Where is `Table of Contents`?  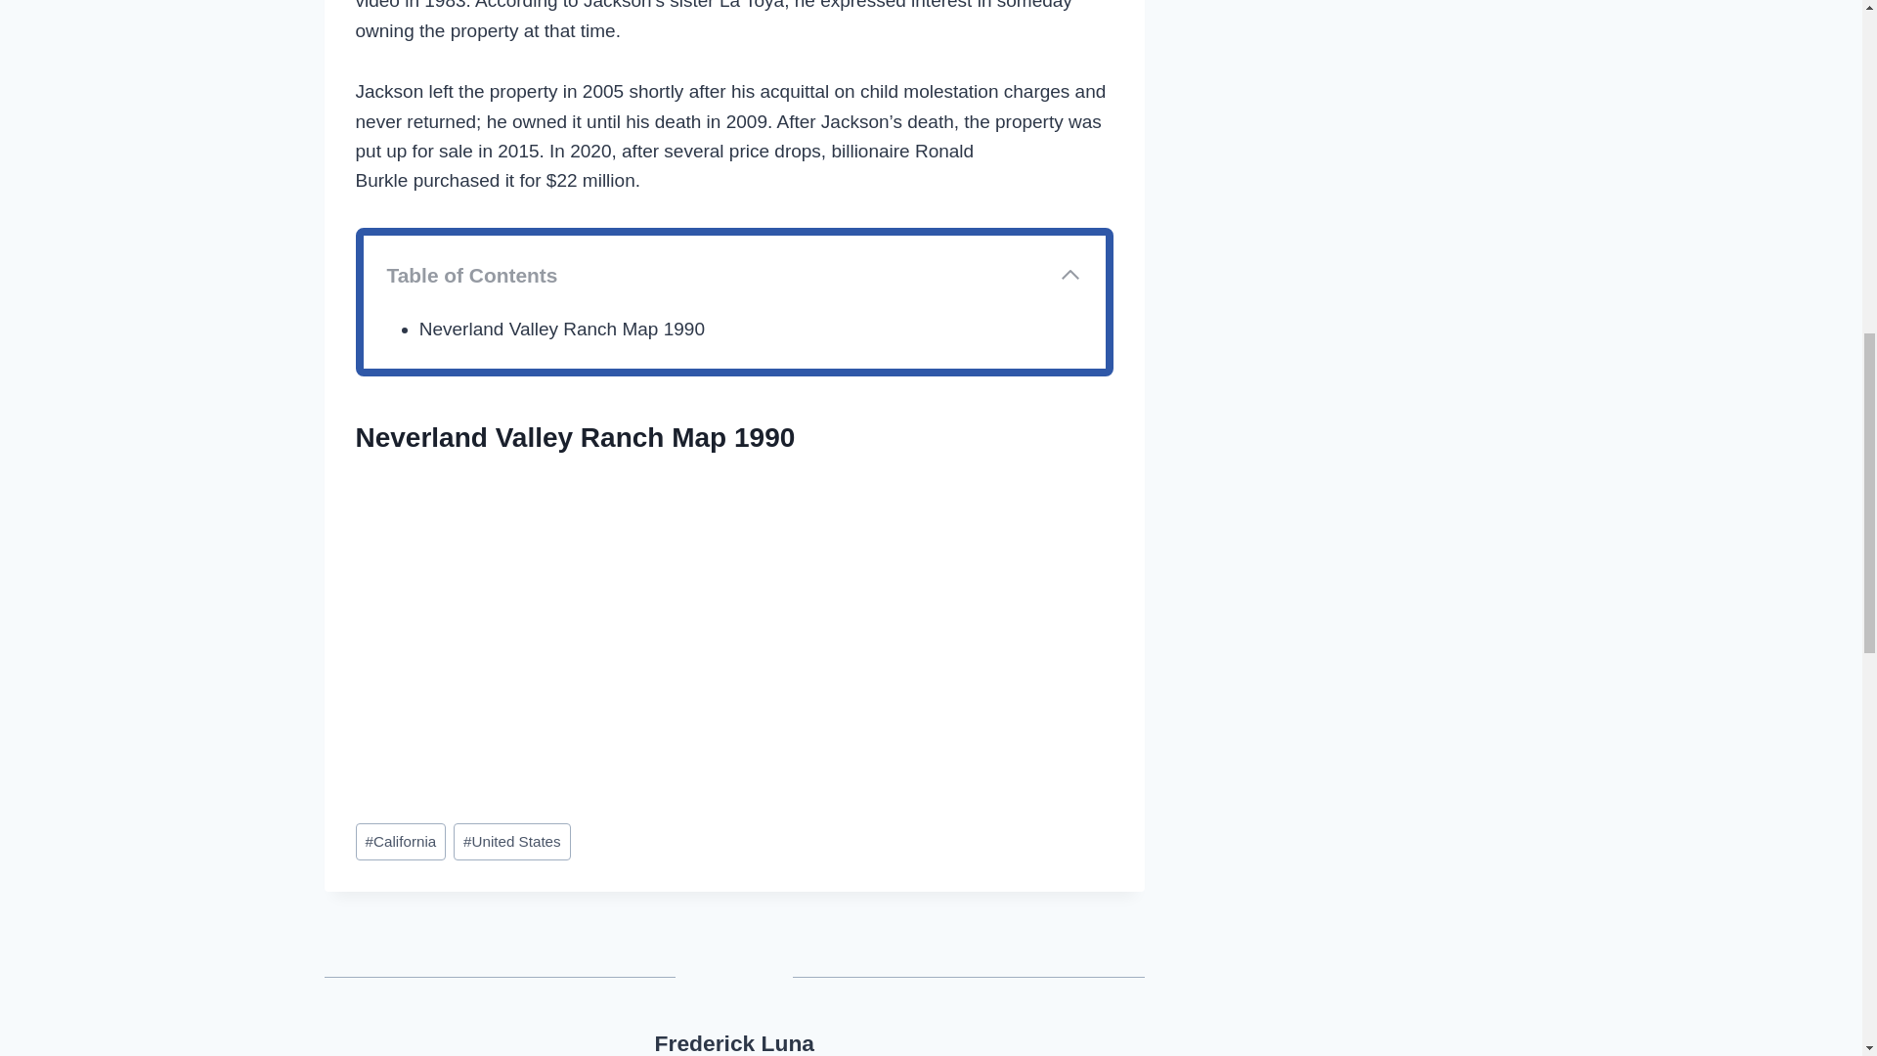
Table of Contents is located at coordinates (734, 275).